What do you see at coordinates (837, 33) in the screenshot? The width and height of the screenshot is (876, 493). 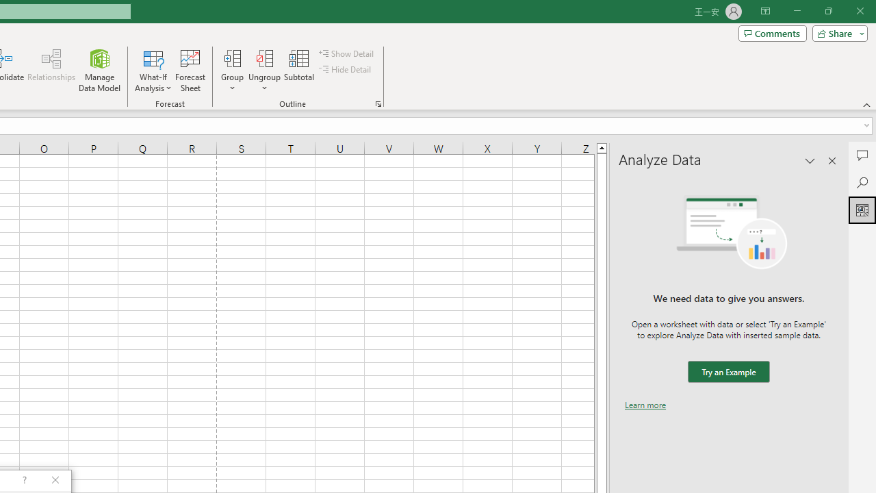 I see `Share` at bounding box center [837, 33].